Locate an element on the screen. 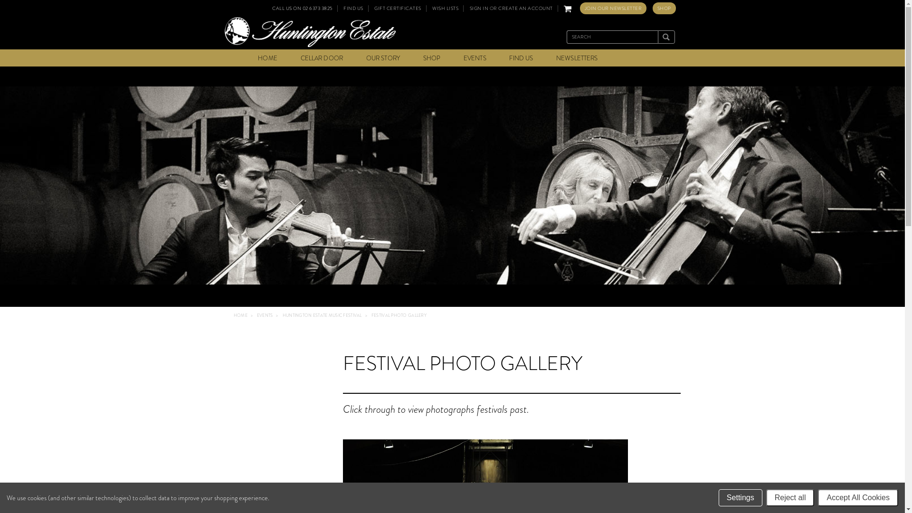  CREATE AN ACCOUNT is located at coordinates (525, 9).